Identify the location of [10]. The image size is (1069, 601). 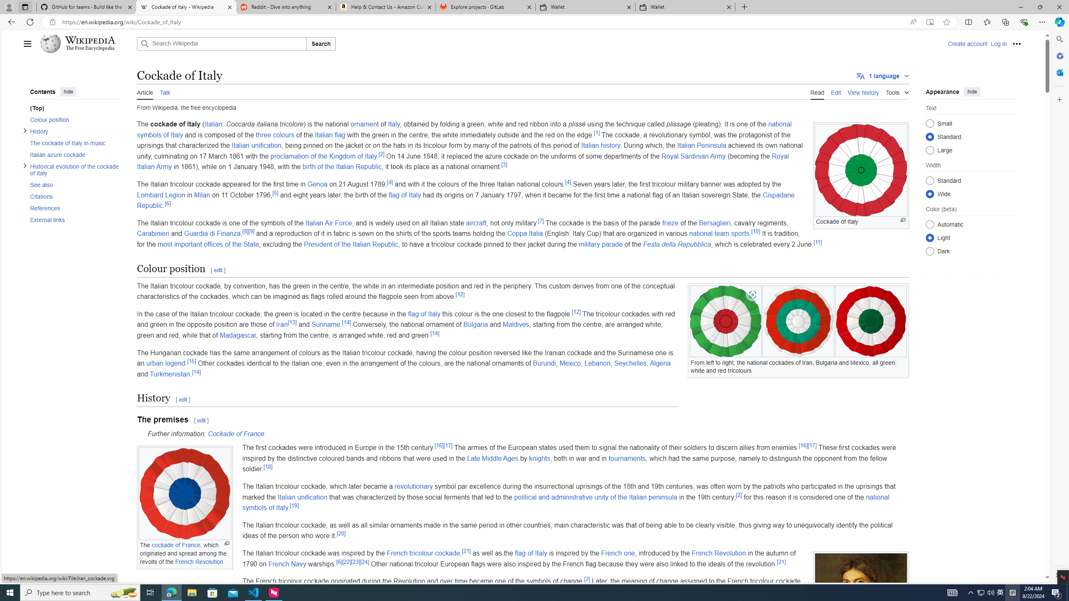
(756, 232).